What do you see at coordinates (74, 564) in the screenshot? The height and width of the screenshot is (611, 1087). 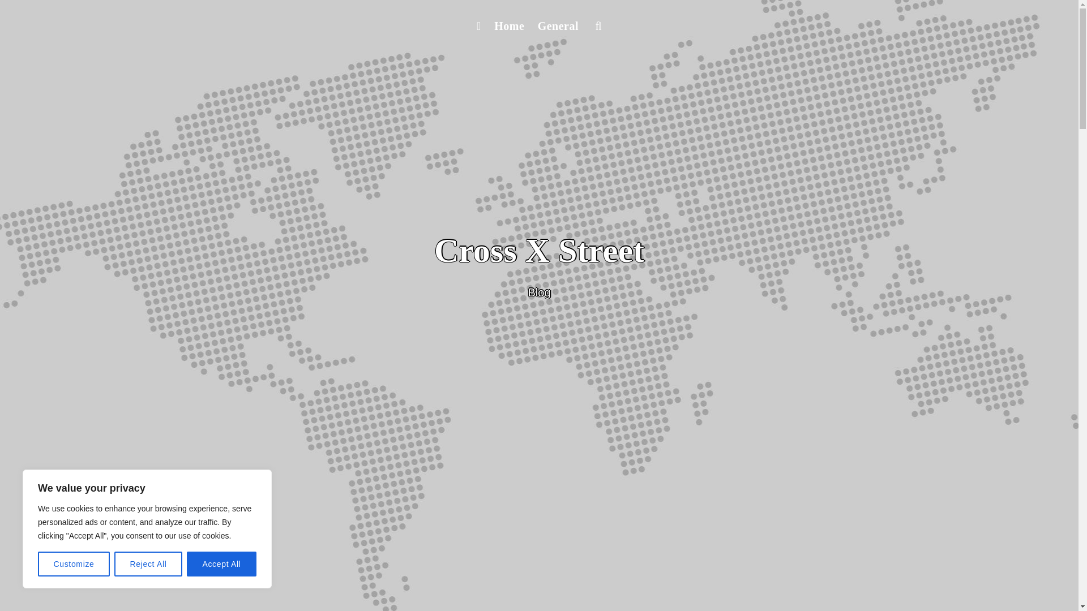 I see `Customize` at bounding box center [74, 564].